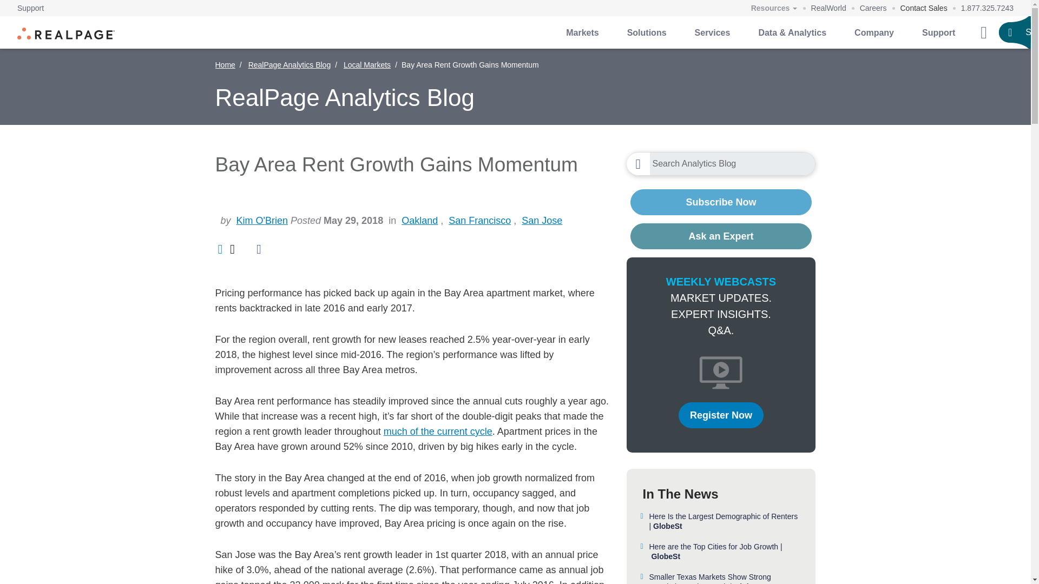 This screenshot has height=584, width=1039. Describe the element at coordinates (924, 8) in the screenshot. I see `Contact Sales` at that location.